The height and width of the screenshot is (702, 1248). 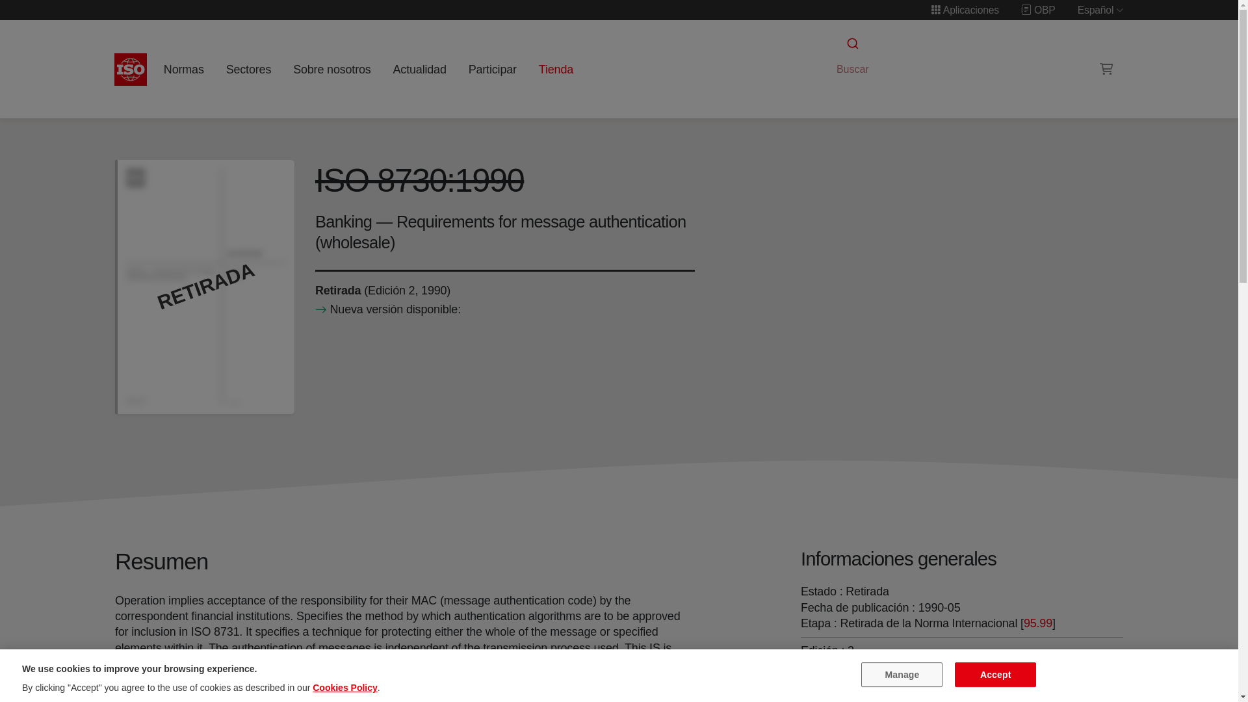 What do you see at coordinates (555, 69) in the screenshot?
I see `Tienda` at bounding box center [555, 69].